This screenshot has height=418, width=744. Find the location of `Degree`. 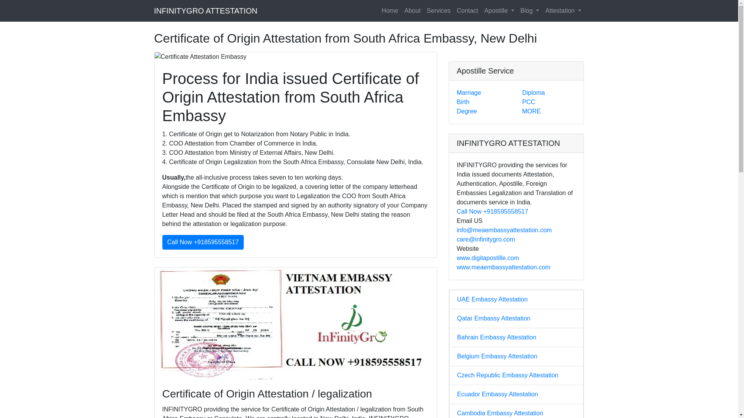

Degree is located at coordinates (467, 111).